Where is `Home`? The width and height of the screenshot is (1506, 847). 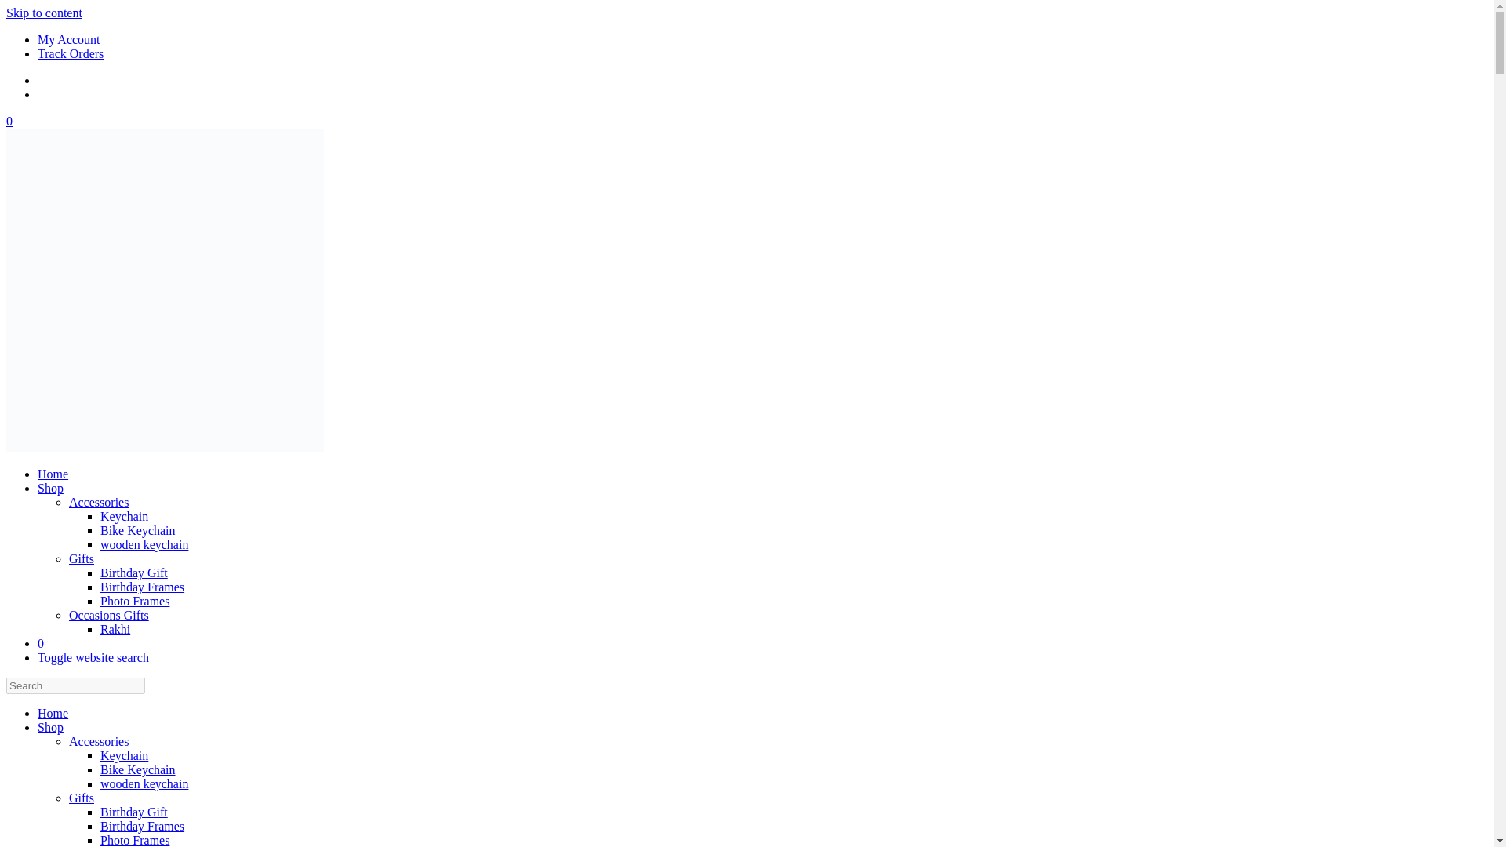 Home is located at coordinates (53, 474).